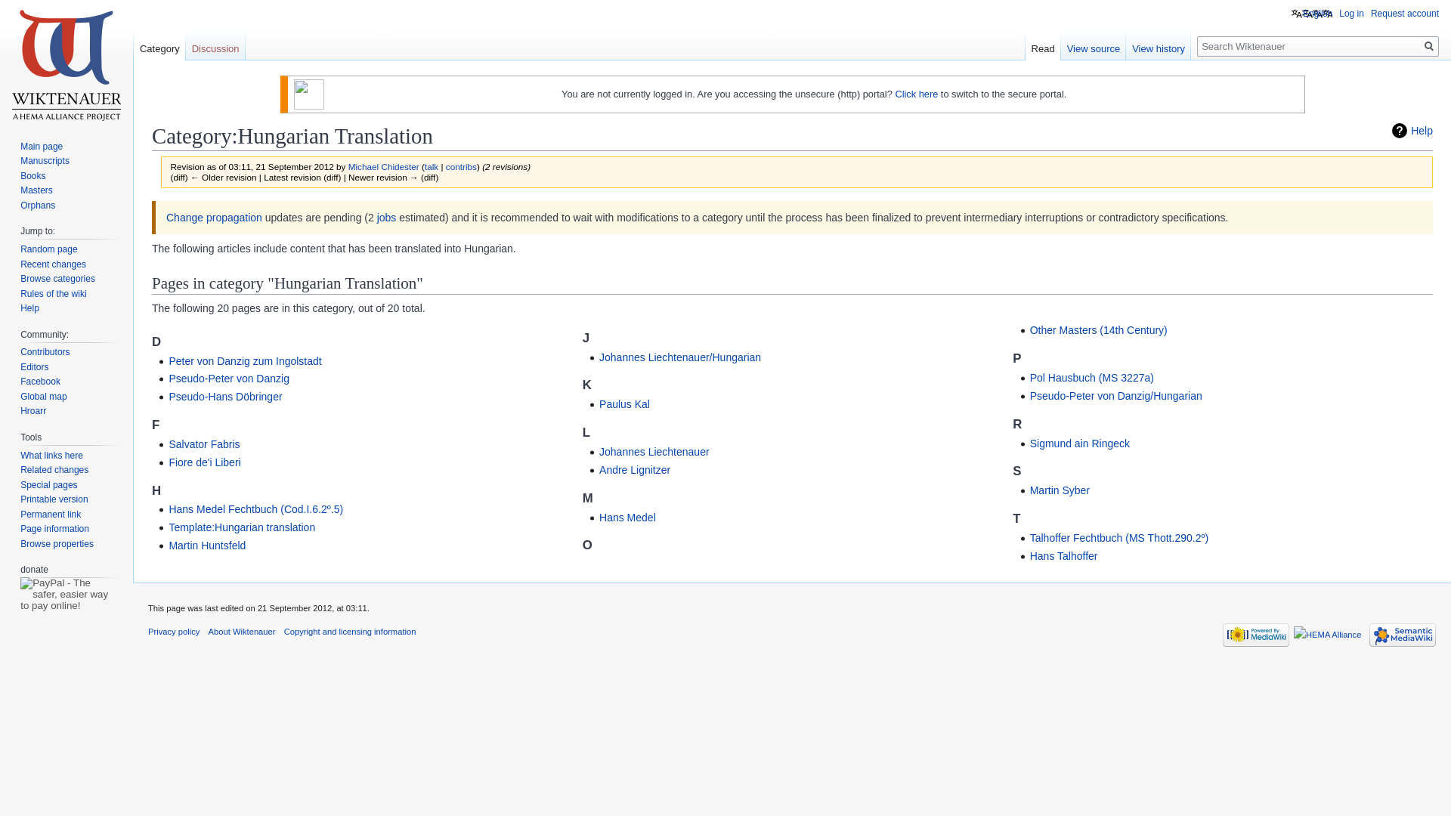 The height and width of the screenshot is (816, 1451). What do you see at coordinates (627, 517) in the screenshot?
I see `Hans Medel` at bounding box center [627, 517].